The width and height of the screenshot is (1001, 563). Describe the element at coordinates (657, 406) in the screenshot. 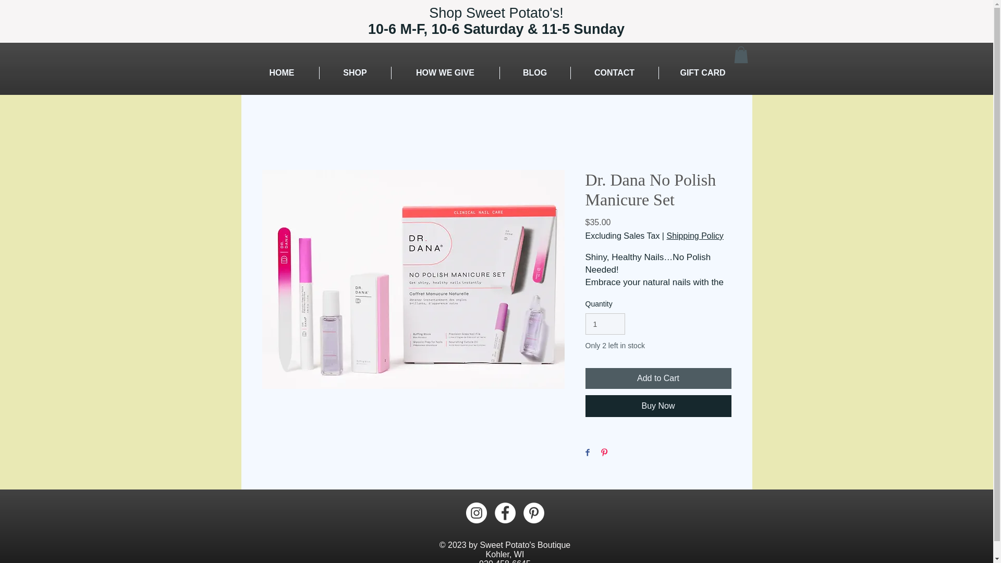

I see `Buy Now` at that location.